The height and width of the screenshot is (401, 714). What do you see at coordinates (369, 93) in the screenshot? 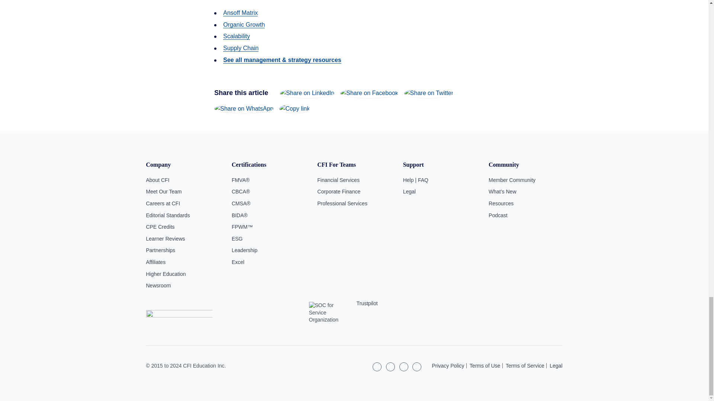
I see `Share on Facebook` at bounding box center [369, 93].